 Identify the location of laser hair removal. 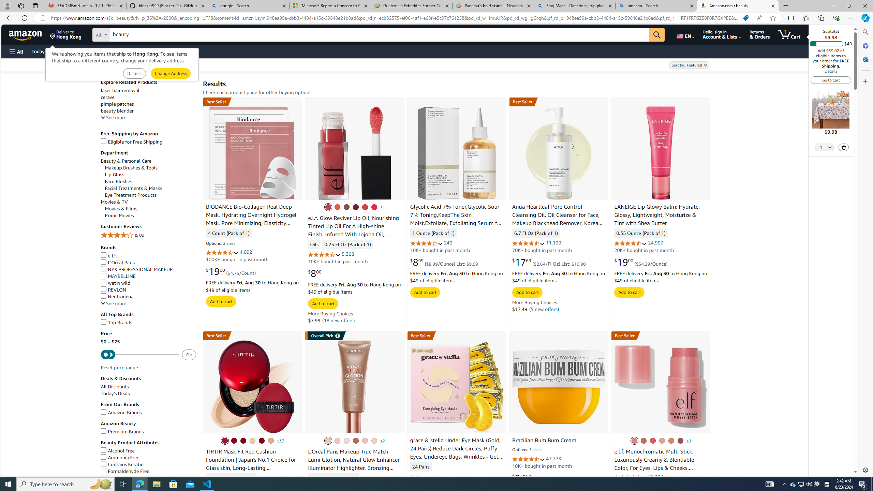
(120, 91).